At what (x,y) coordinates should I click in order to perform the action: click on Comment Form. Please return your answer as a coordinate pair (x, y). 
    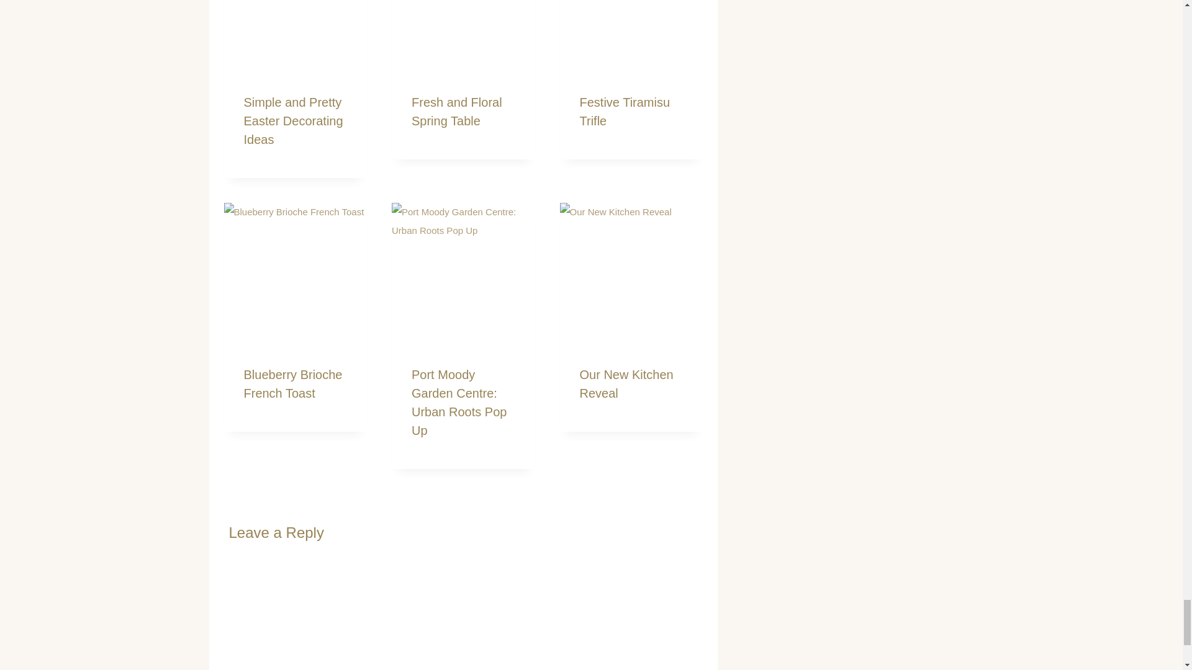
    Looking at the image, I should click on (463, 614).